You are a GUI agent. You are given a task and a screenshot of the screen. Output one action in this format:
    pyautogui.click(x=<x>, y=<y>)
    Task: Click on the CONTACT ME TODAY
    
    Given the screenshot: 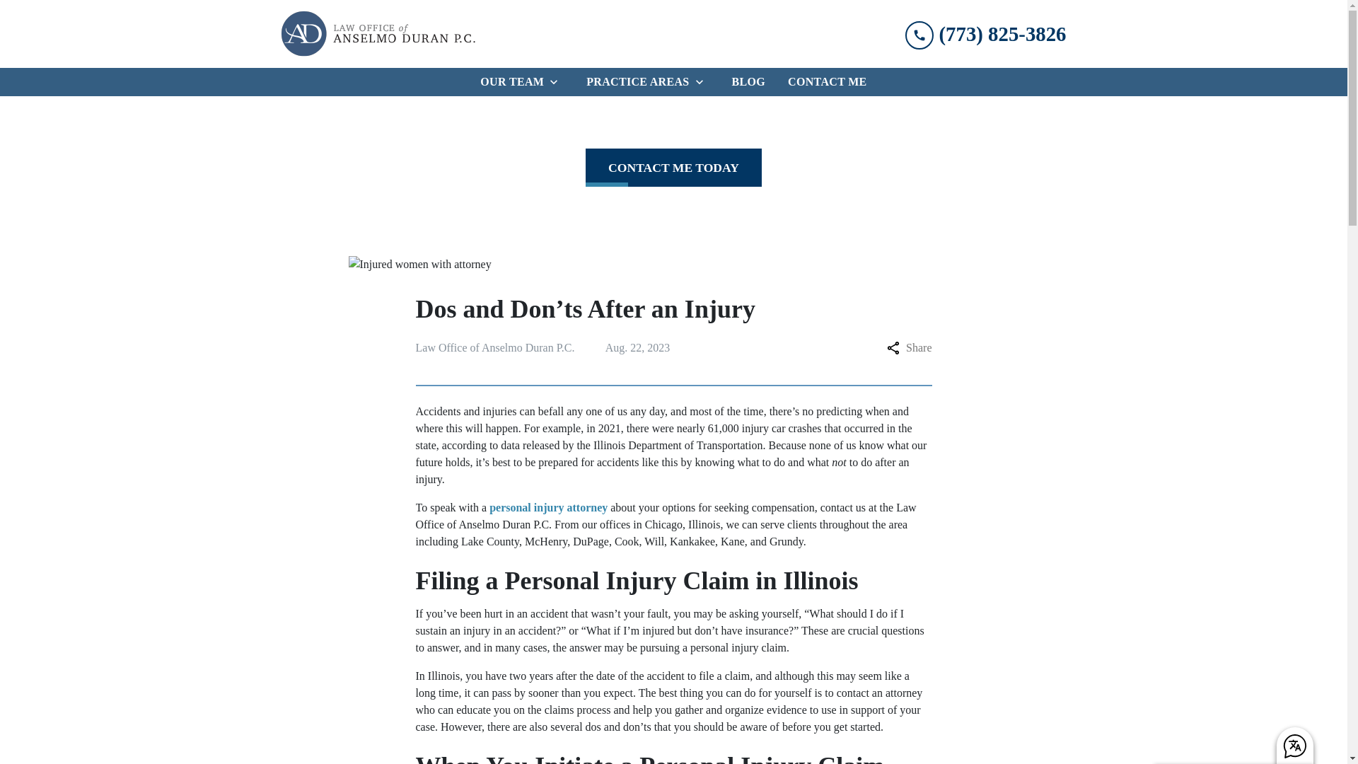 What is the action you would take?
    pyautogui.click(x=673, y=167)
    